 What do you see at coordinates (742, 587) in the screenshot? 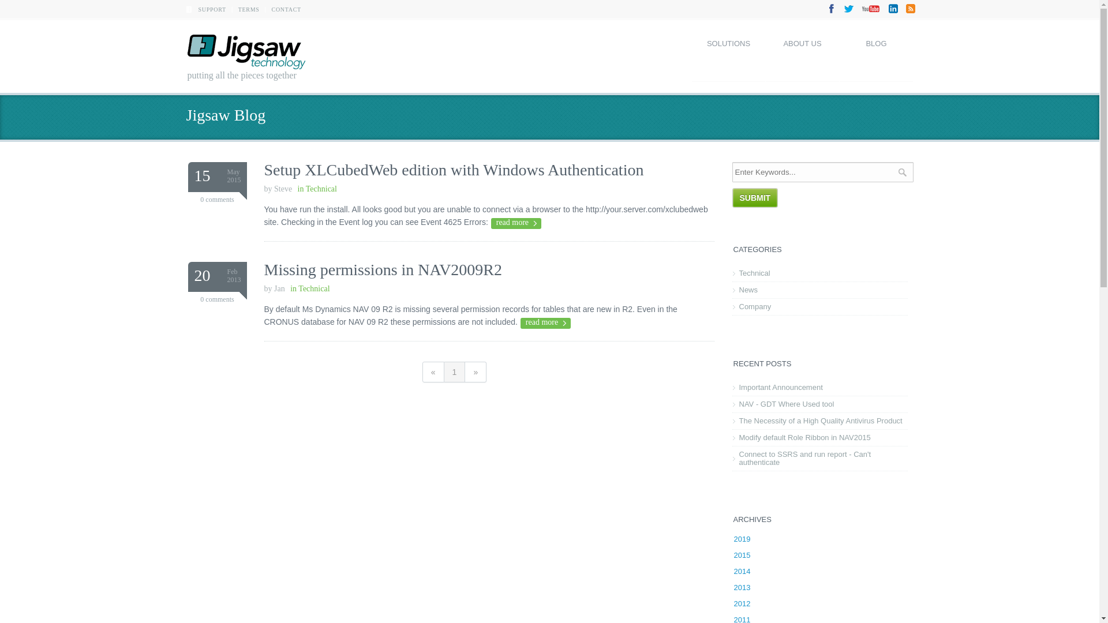
I see `2013` at bounding box center [742, 587].